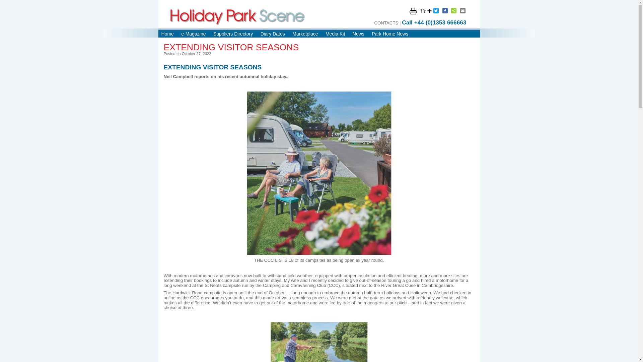  What do you see at coordinates (425, 11) in the screenshot?
I see `Increase Text Size` at bounding box center [425, 11].